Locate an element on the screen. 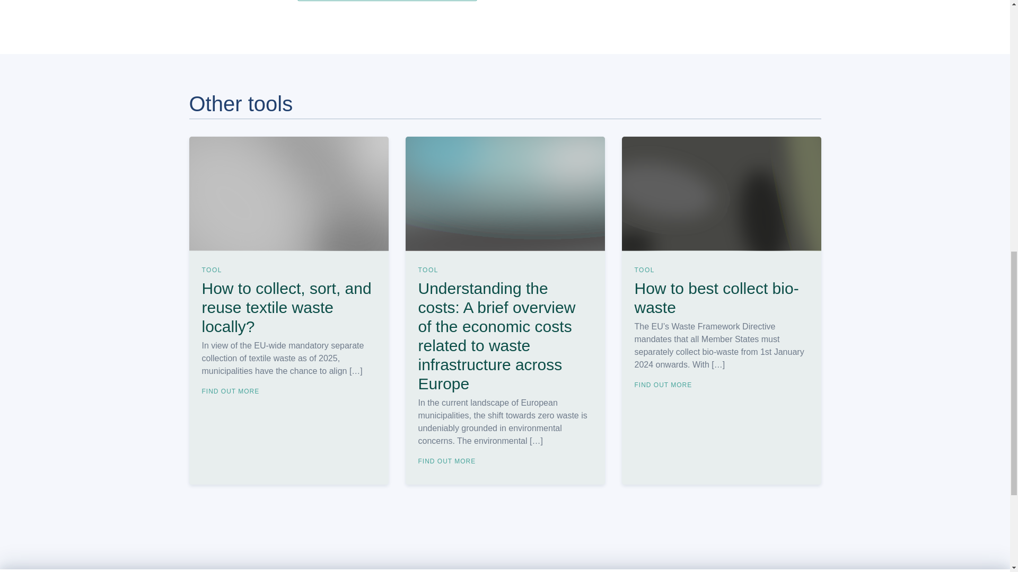 This screenshot has width=1018, height=572. FIND OUT MORE is located at coordinates (233, 391).